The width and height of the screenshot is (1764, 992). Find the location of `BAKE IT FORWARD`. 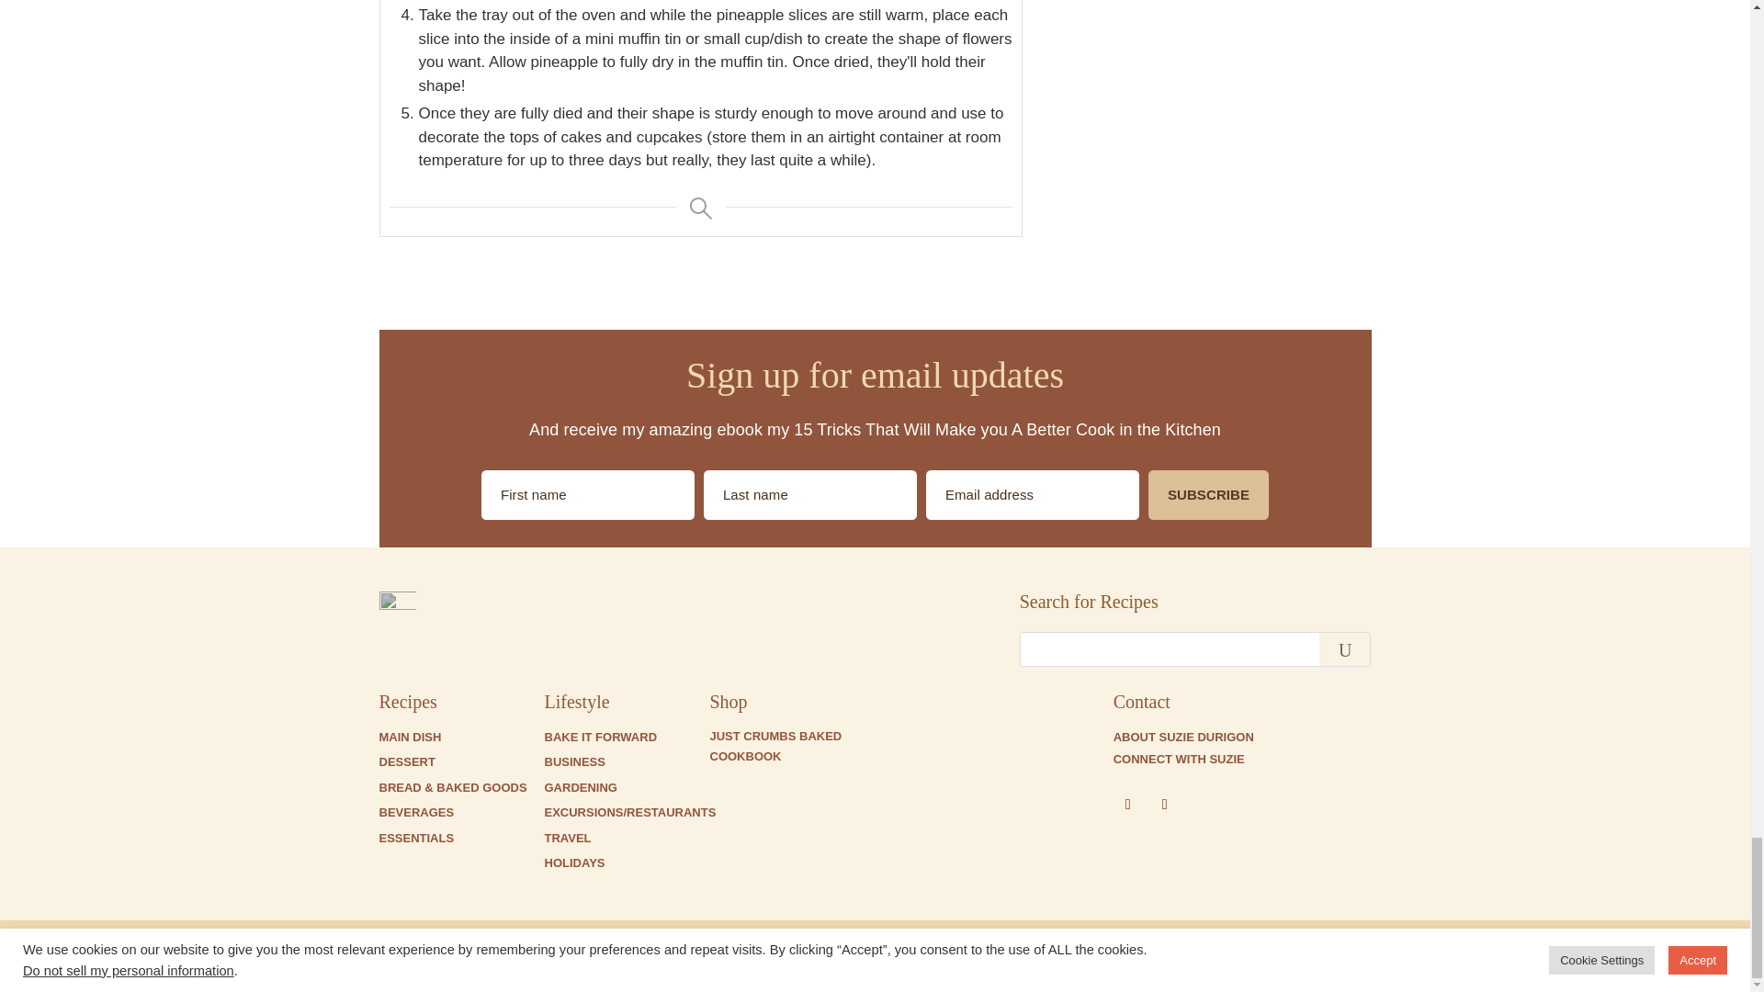

BAKE IT FORWARD is located at coordinates (599, 737).